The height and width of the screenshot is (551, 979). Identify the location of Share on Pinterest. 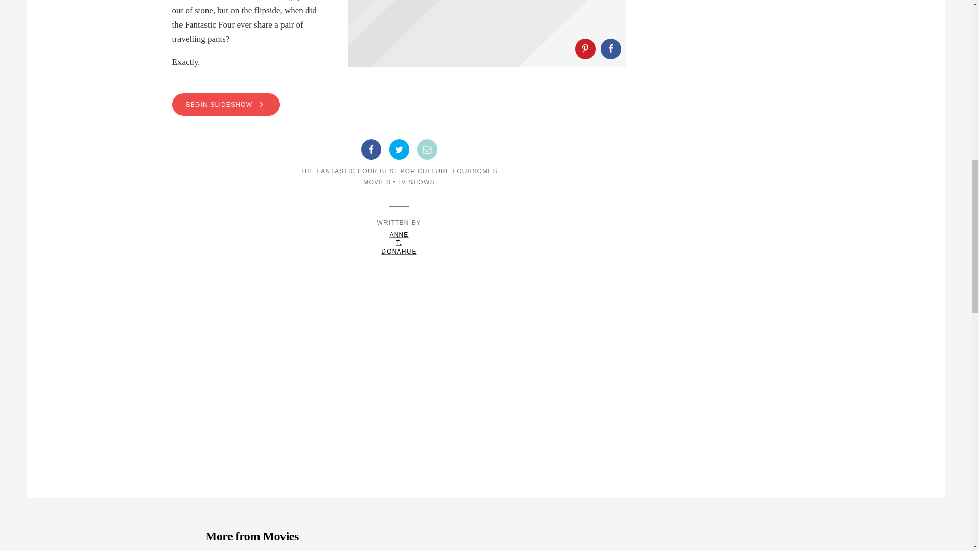
(585, 48).